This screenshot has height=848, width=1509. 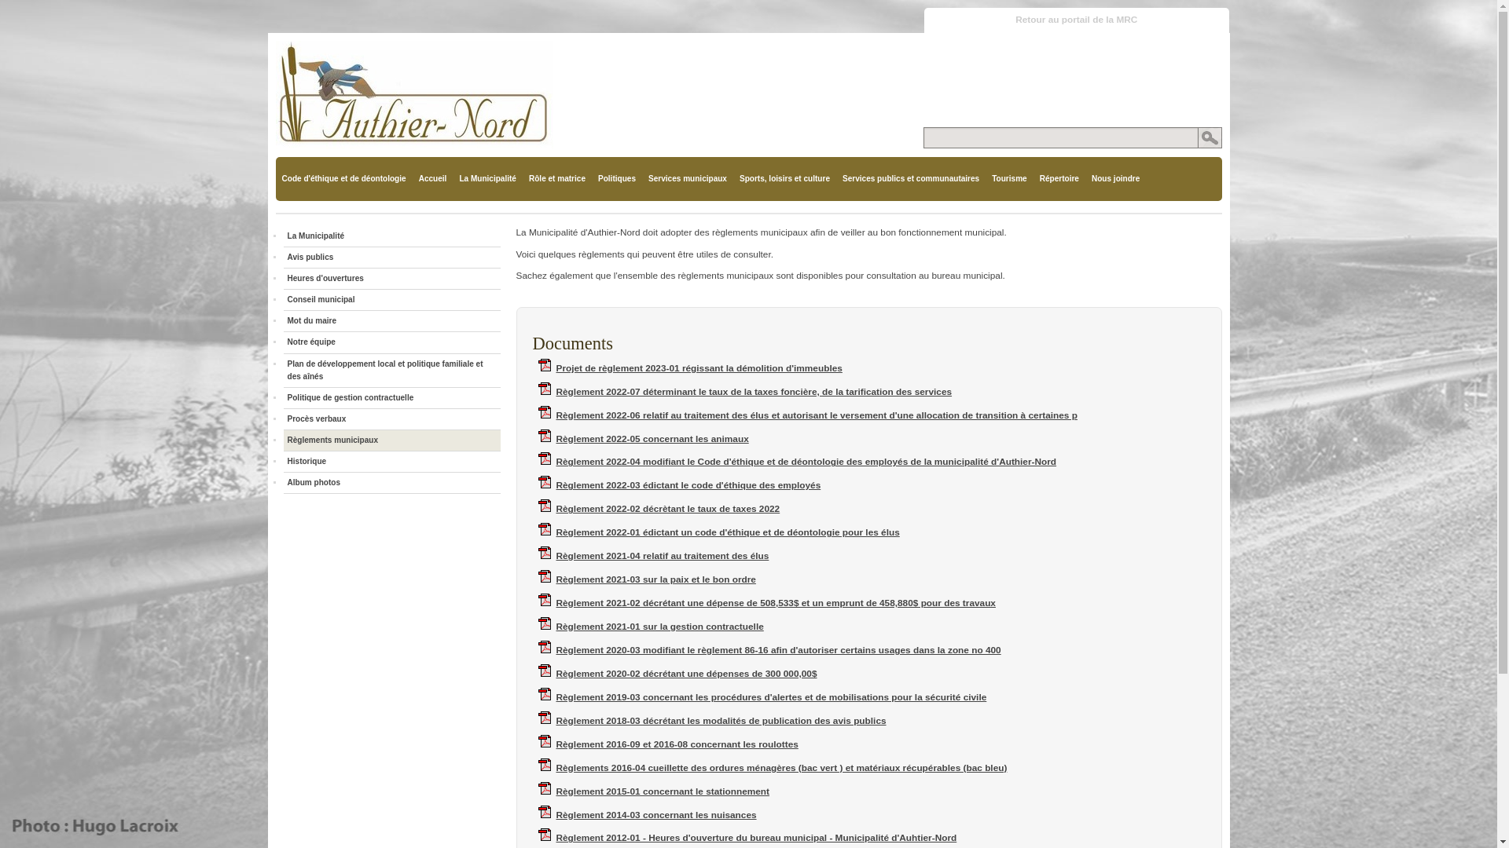 I want to click on Avis publics, so click(x=392, y=258).